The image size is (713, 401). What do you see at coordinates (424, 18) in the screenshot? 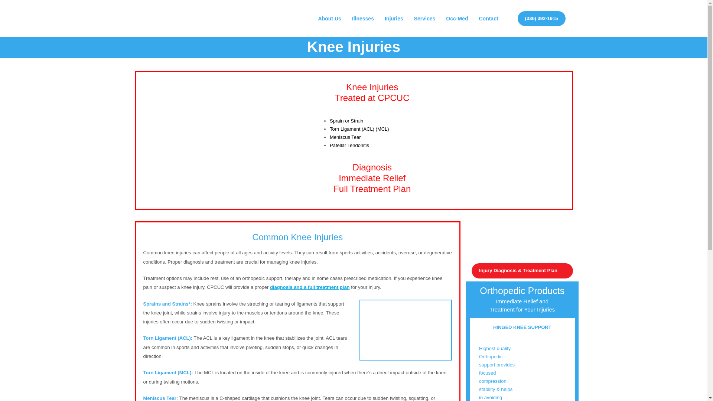
I see `Services` at bounding box center [424, 18].